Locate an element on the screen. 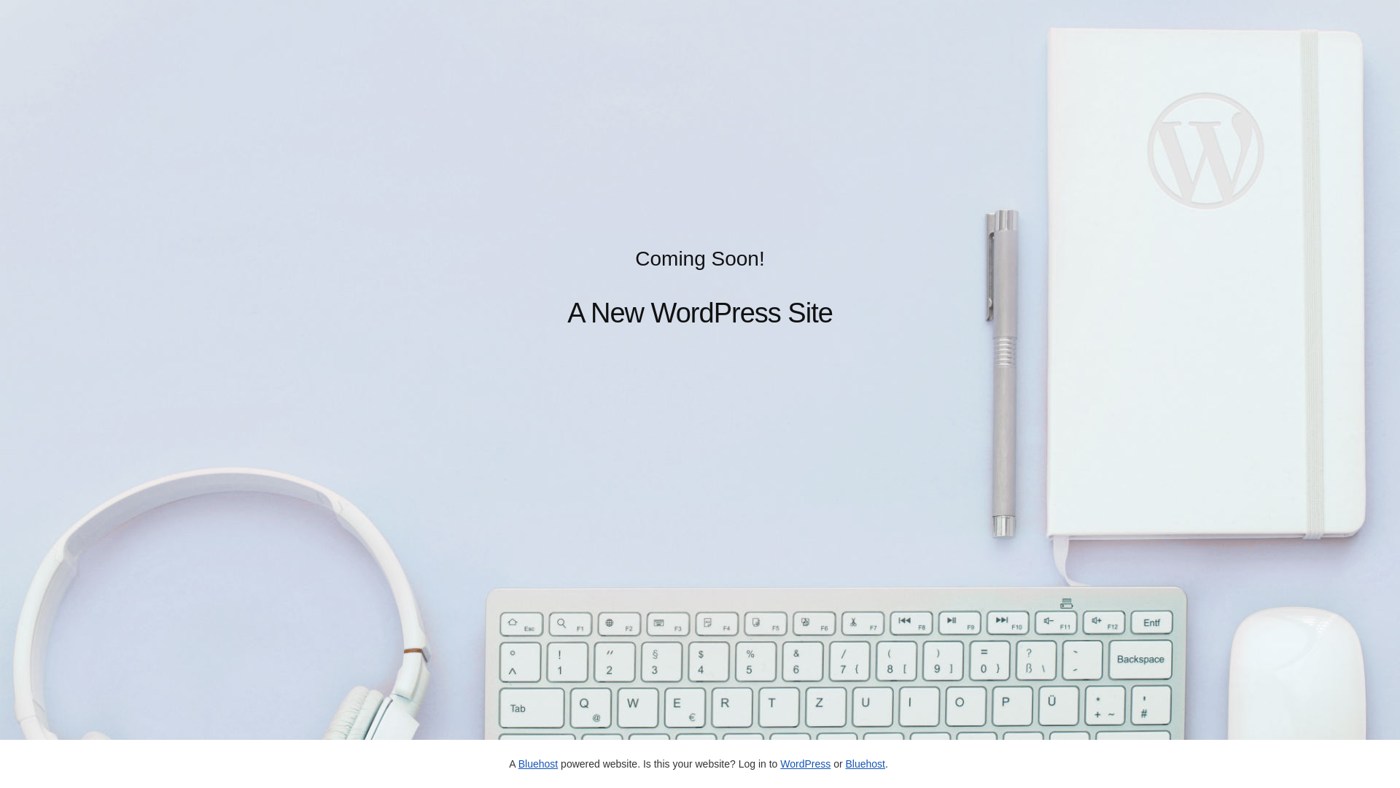 The width and height of the screenshot is (1400, 788). Bluehost is located at coordinates (538, 764).